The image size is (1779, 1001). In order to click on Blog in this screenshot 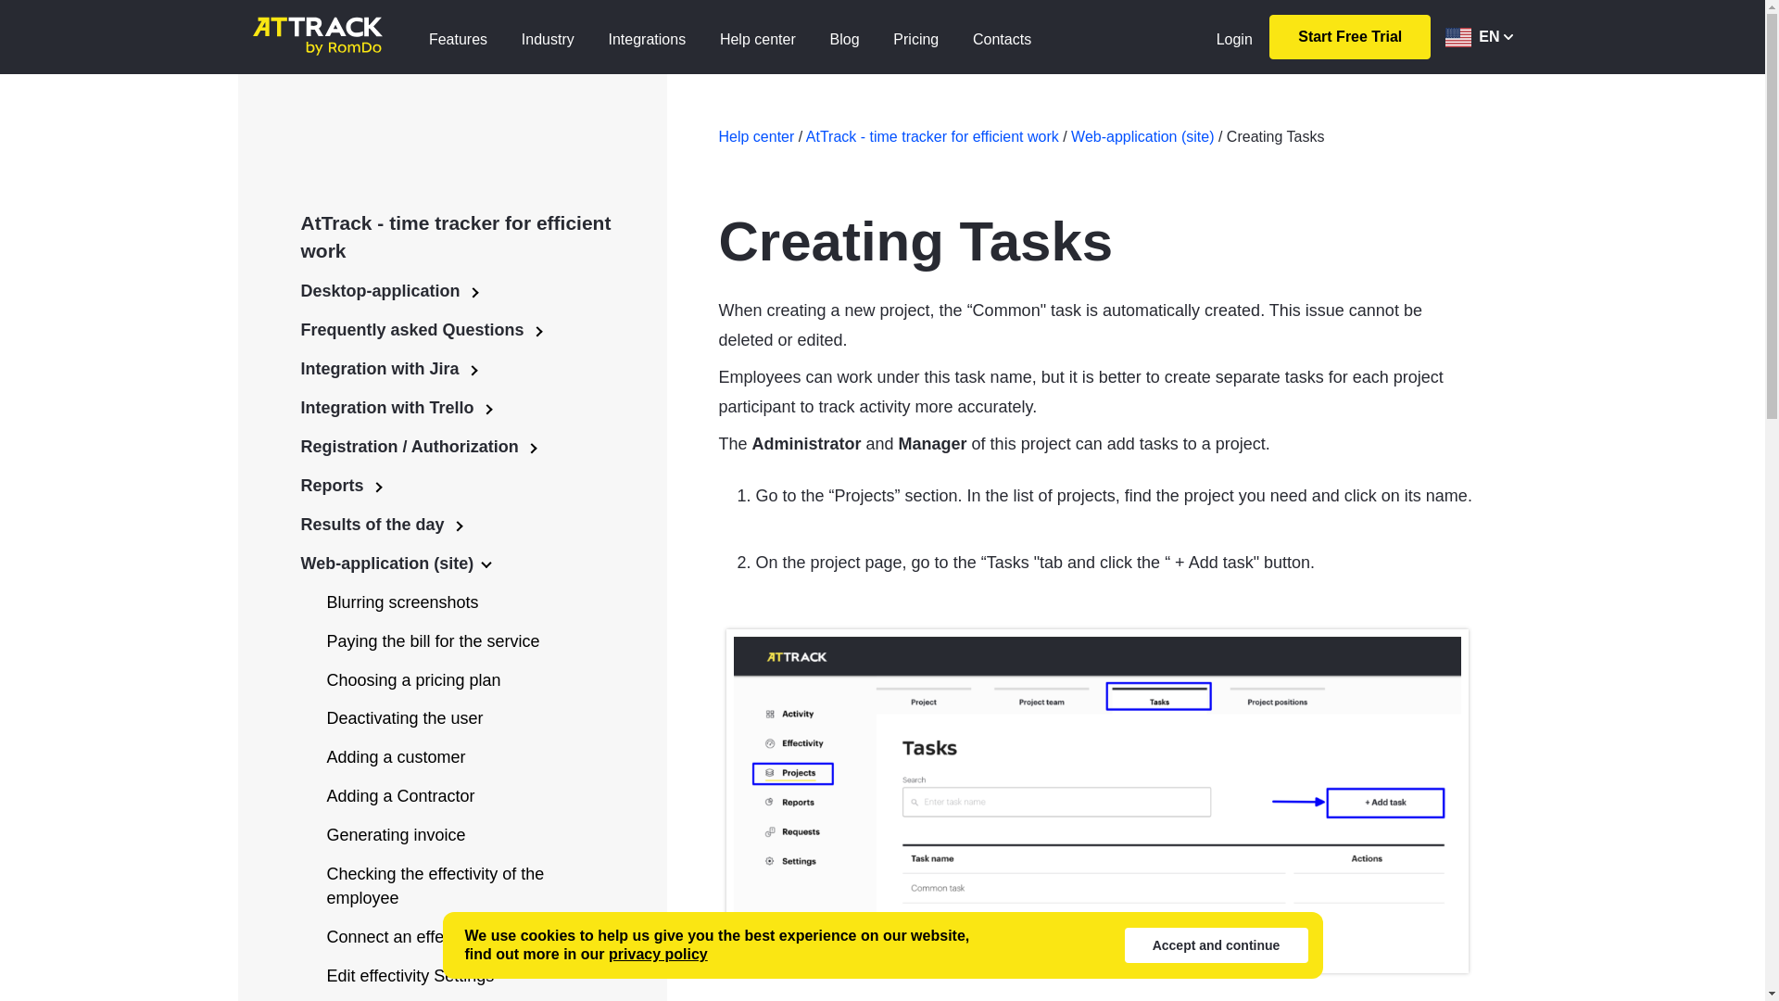, I will do `click(845, 37)`.